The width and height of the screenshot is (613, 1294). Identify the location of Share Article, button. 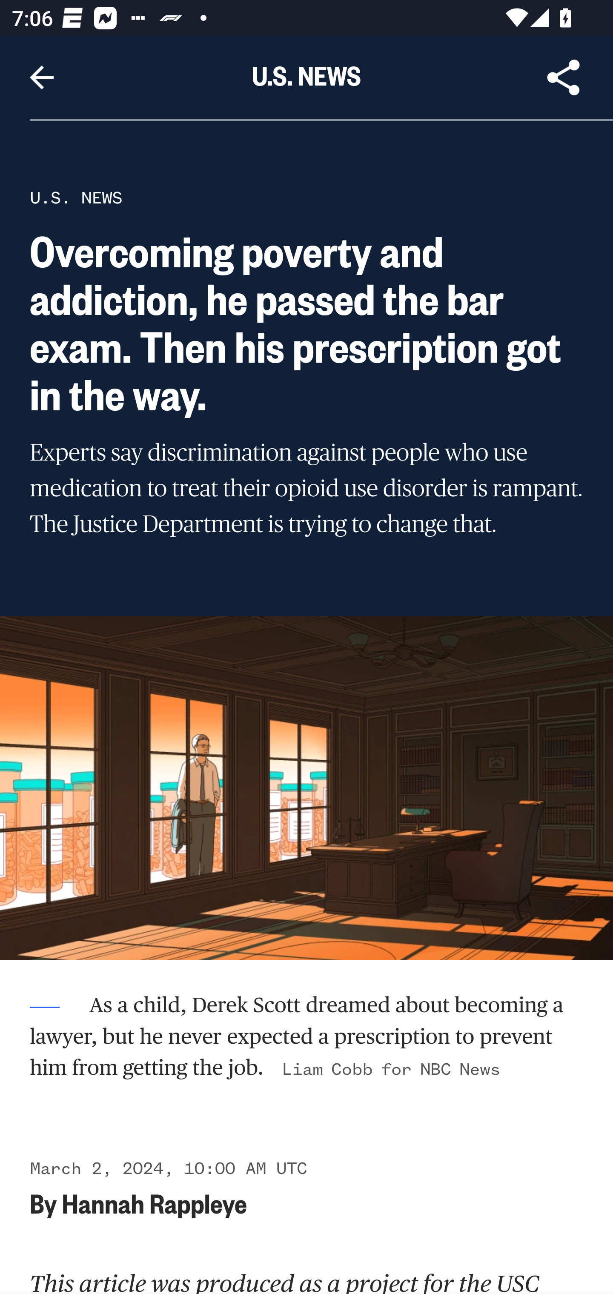
(564, 77).